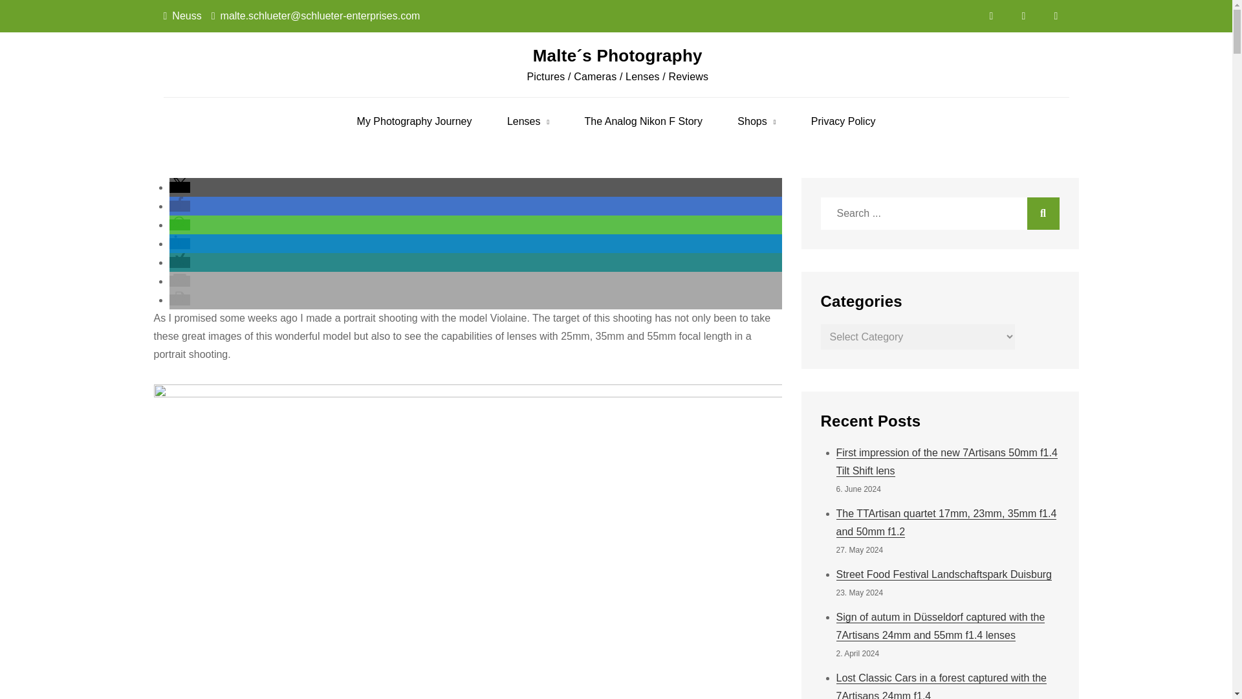 The width and height of the screenshot is (1242, 699). I want to click on Lenses, so click(528, 122).